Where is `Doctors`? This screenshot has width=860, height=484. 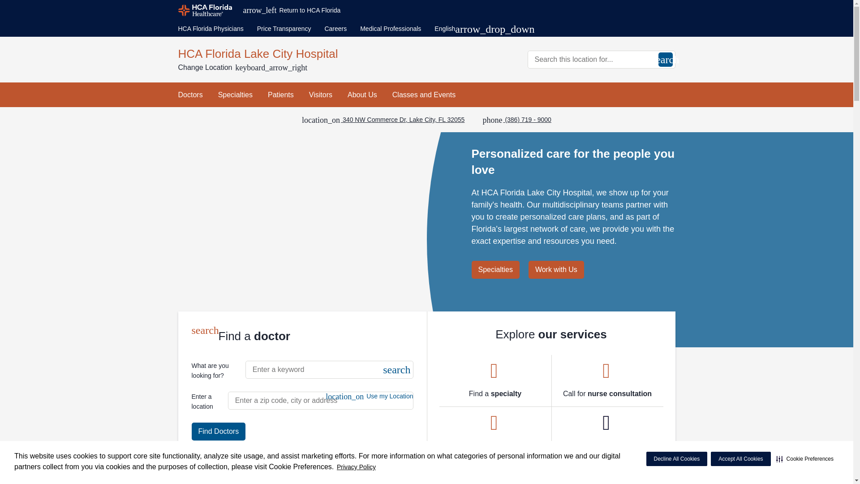
Doctors is located at coordinates (190, 94).